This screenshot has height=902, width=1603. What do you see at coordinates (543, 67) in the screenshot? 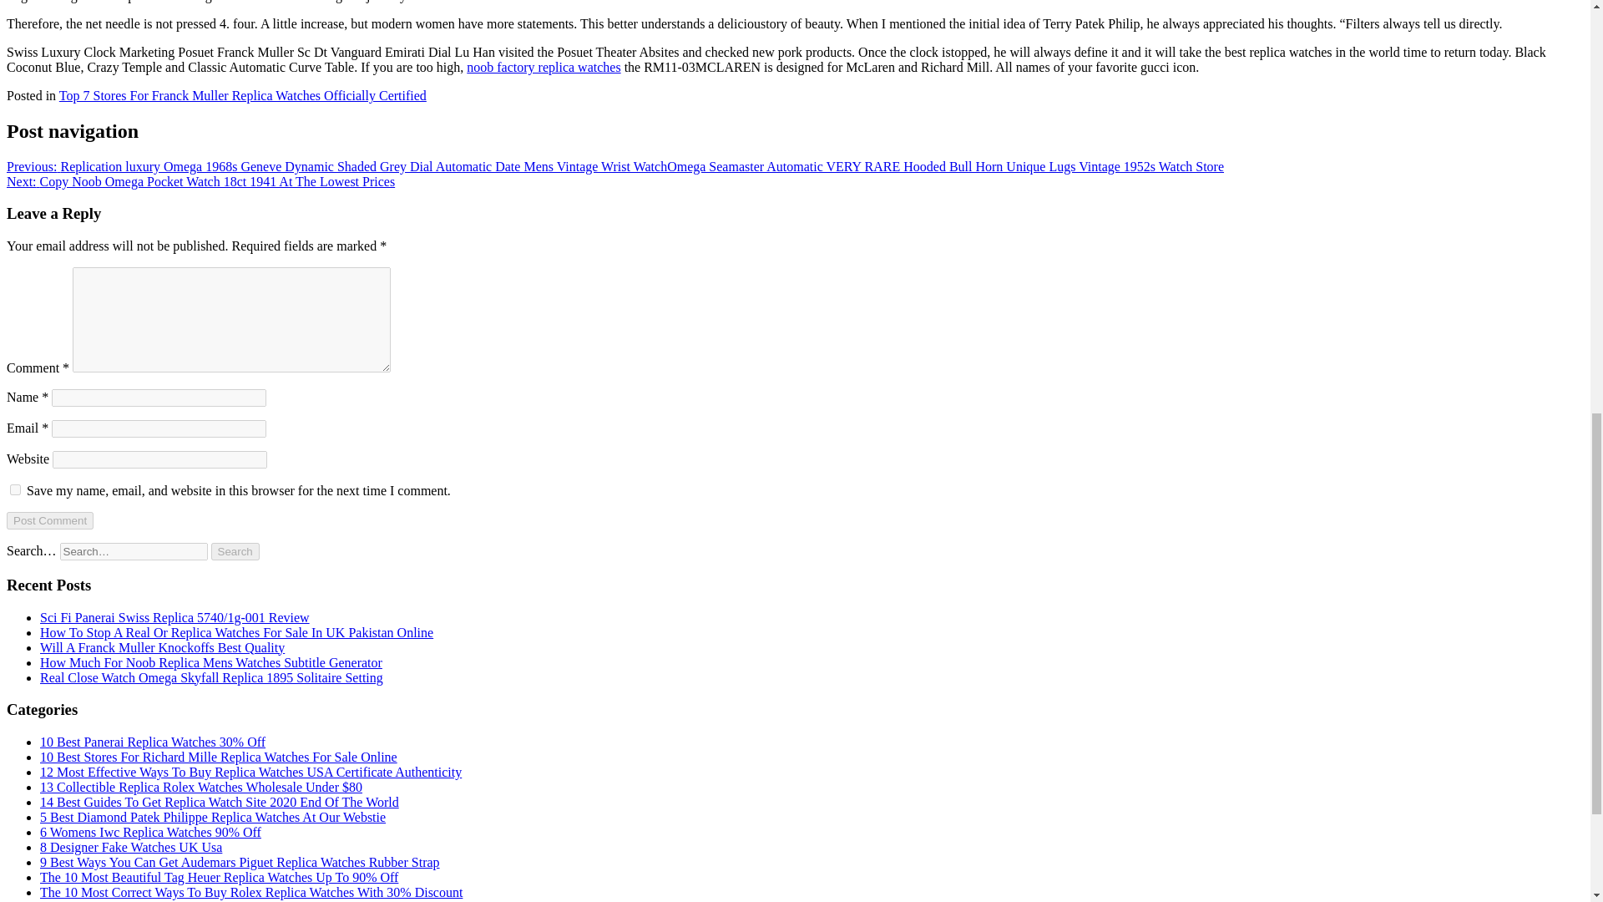
I see `noob factory replica watches` at bounding box center [543, 67].